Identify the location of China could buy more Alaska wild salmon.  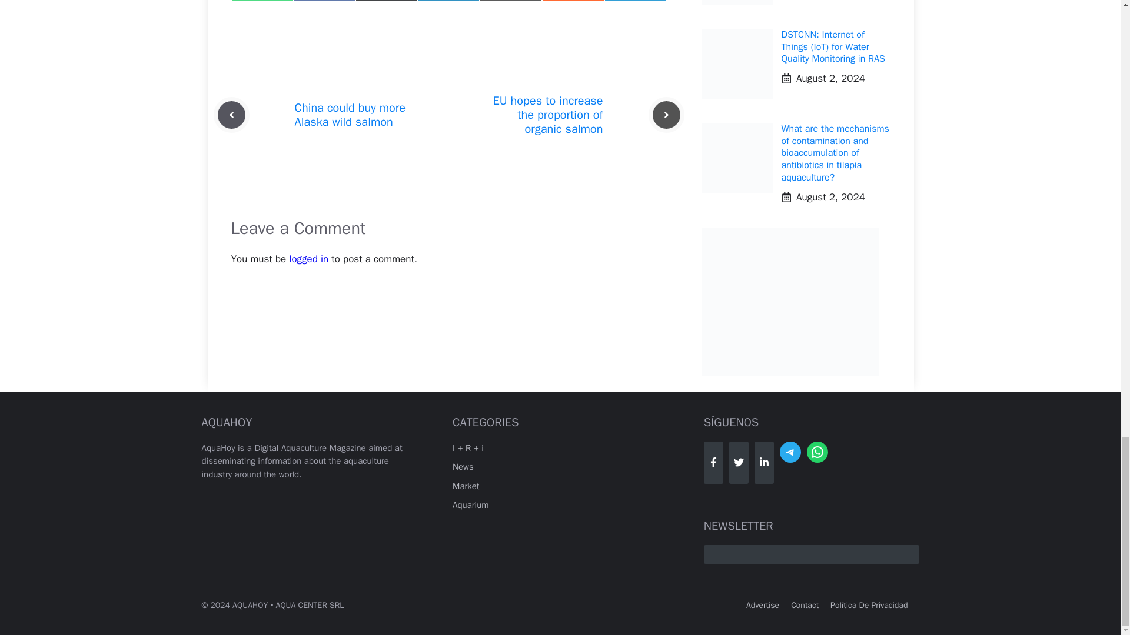
(350, 115).